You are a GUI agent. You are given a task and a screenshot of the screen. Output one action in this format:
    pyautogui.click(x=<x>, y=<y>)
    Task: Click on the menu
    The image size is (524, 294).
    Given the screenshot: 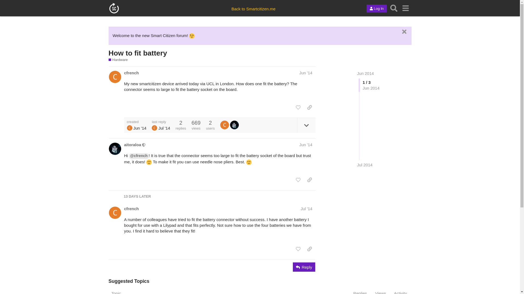 What is the action you would take?
    pyautogui.click(x=406, y=8)
    